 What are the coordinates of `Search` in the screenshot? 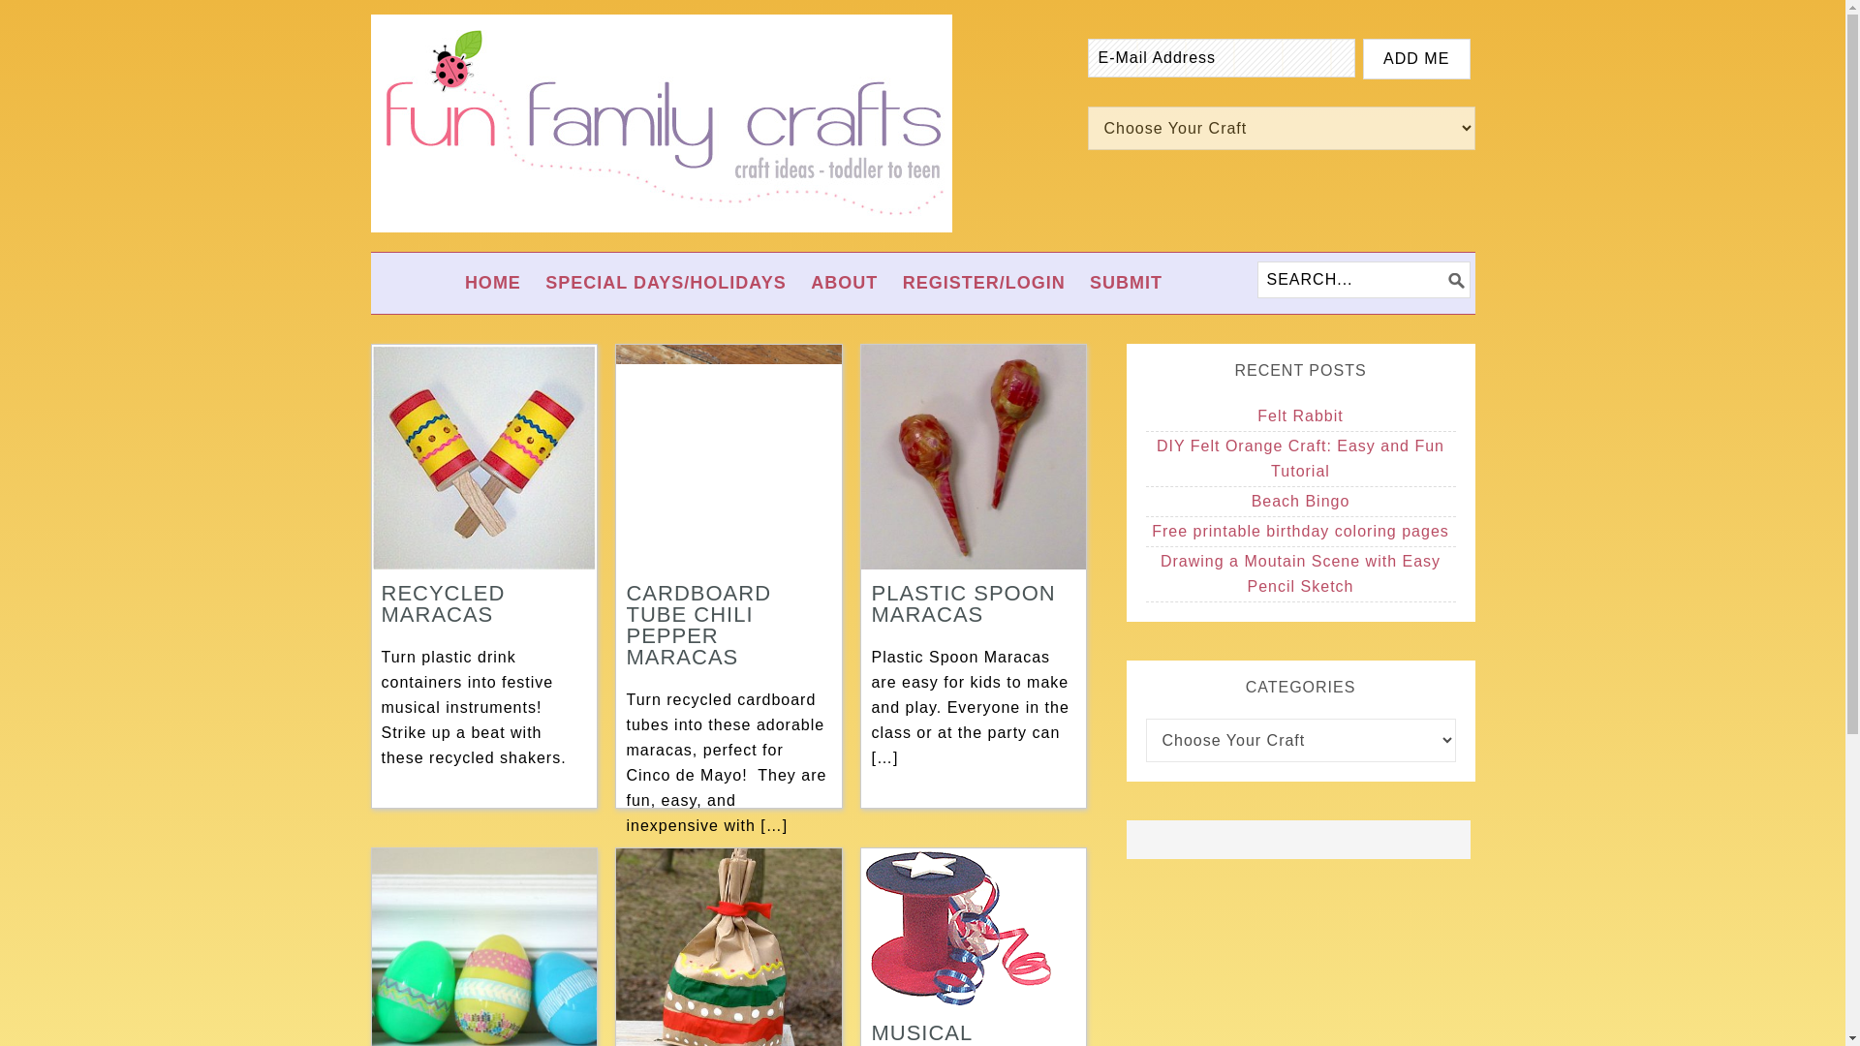 It's located at (1477, 269).